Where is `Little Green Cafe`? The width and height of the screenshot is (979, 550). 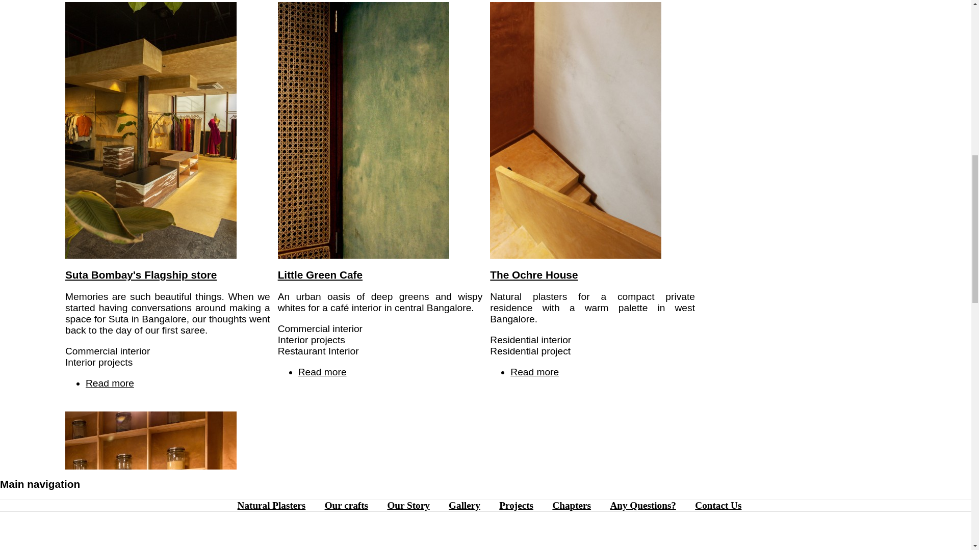
Little Green Cafe is located at coordinates (364, 260).